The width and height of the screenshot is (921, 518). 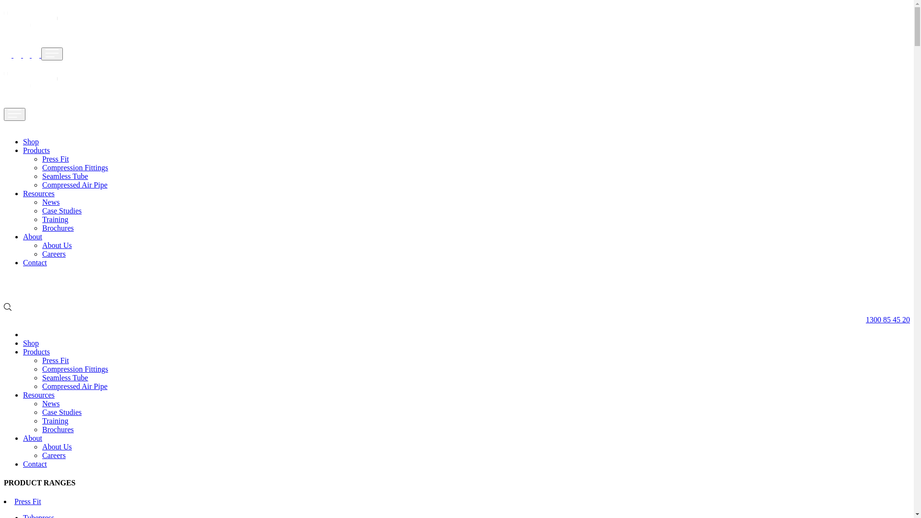 I want to click on Ibex_WHITE, so click(x=31, y=22).